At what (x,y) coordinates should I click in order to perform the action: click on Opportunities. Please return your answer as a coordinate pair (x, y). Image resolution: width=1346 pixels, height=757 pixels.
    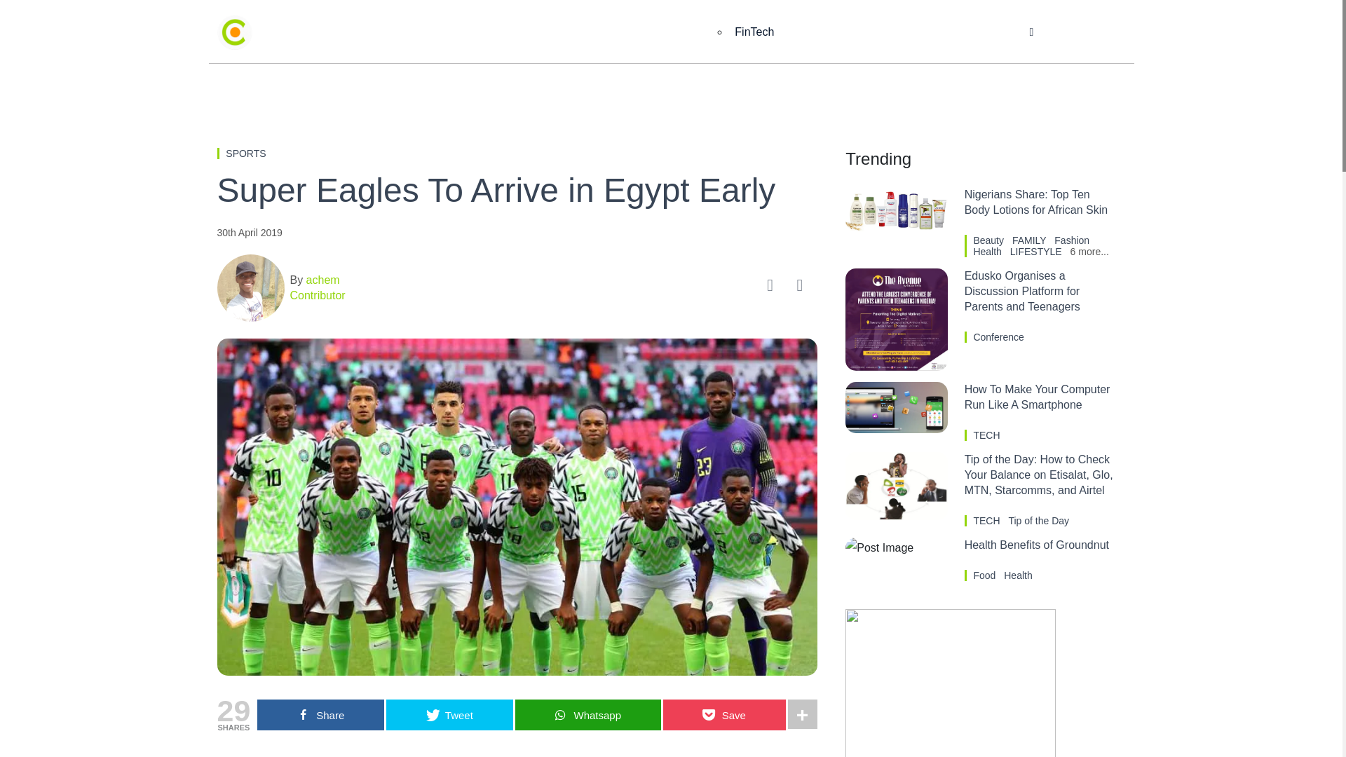
    Looking at the image, I should click on (959, 32).